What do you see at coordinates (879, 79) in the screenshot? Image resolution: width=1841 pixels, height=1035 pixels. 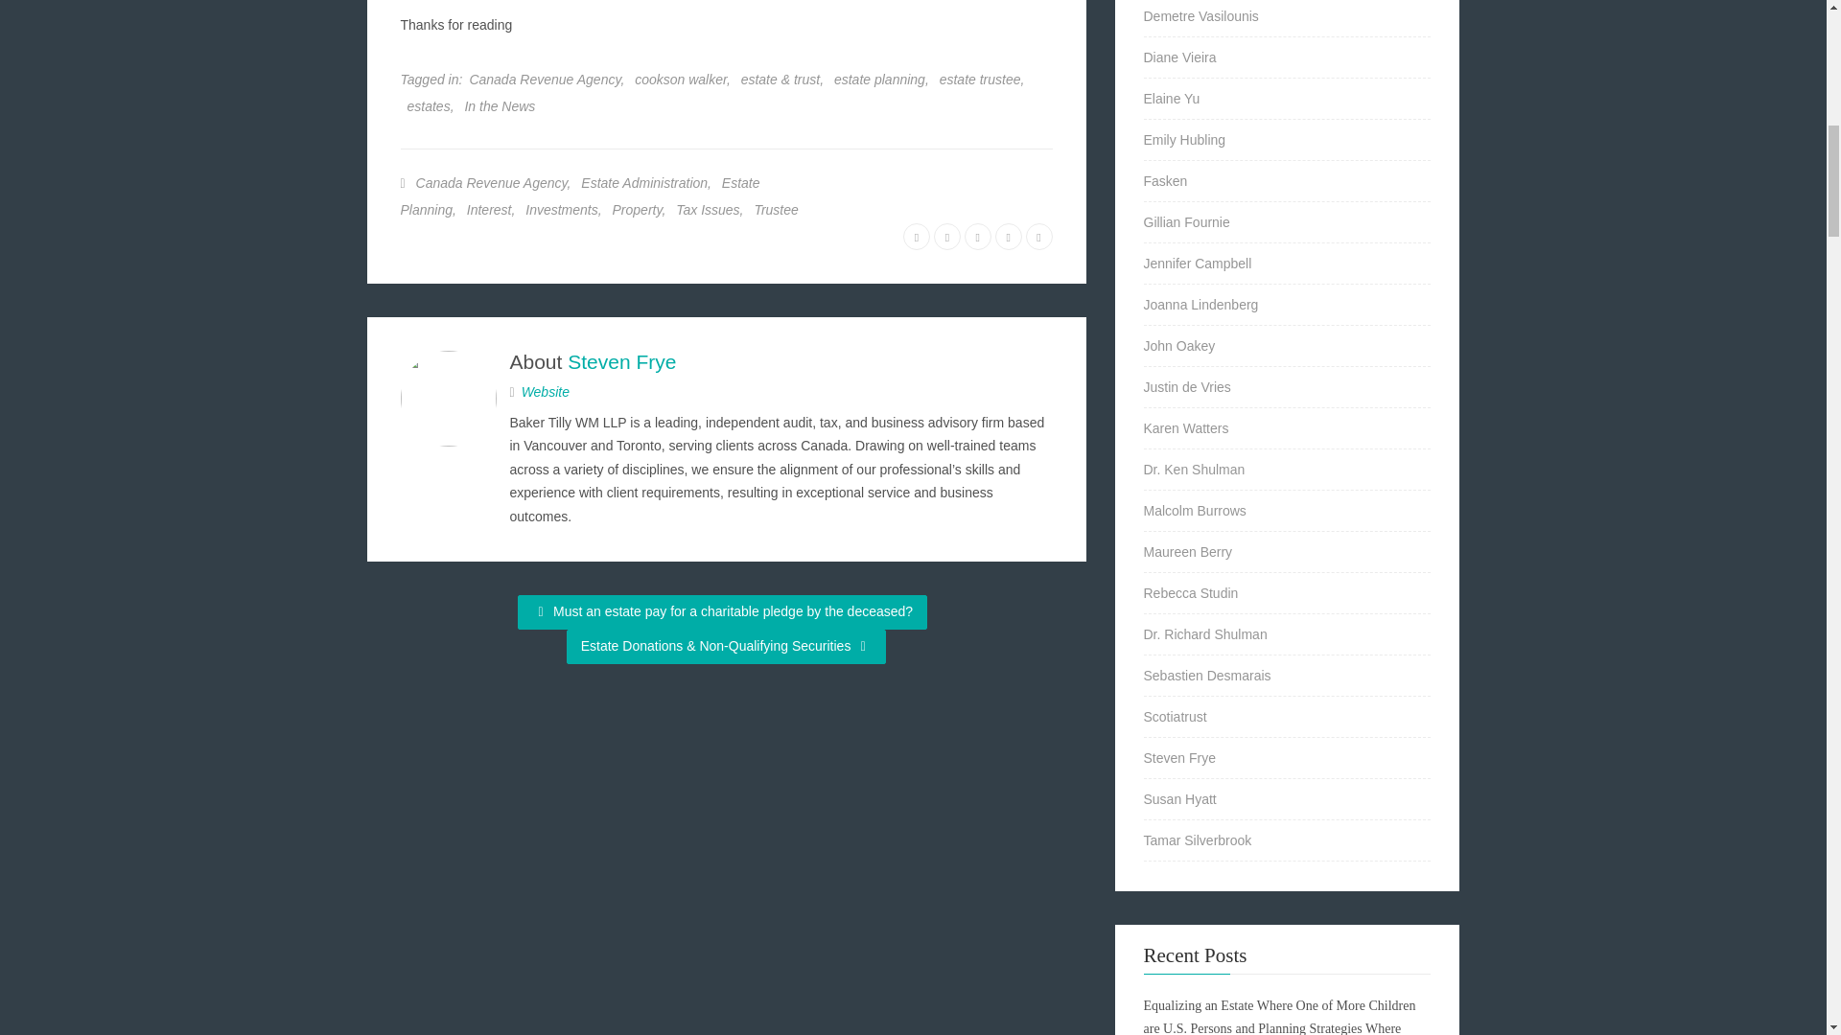 I see `estate planning` at bounding box center [879, 79].